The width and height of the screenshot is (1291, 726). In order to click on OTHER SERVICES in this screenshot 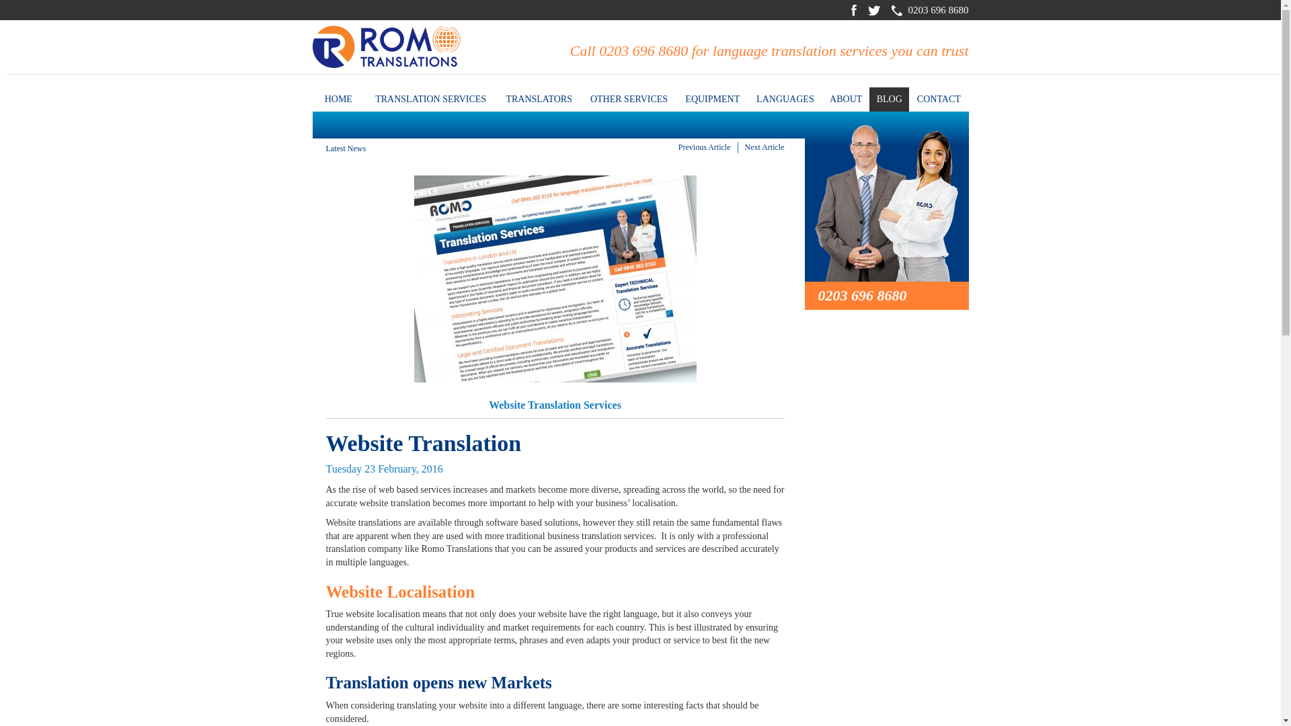, I will do `click(629, 99)`.